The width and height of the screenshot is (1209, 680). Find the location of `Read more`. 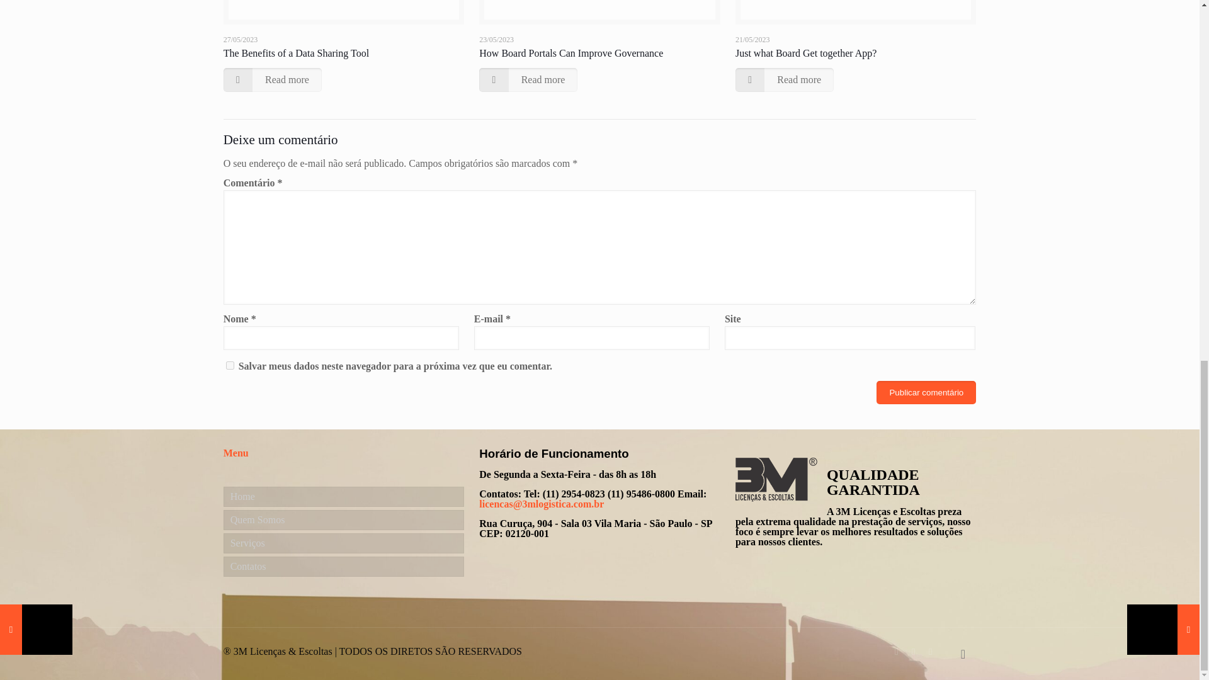

Read more is located at coordinates (272, 79).